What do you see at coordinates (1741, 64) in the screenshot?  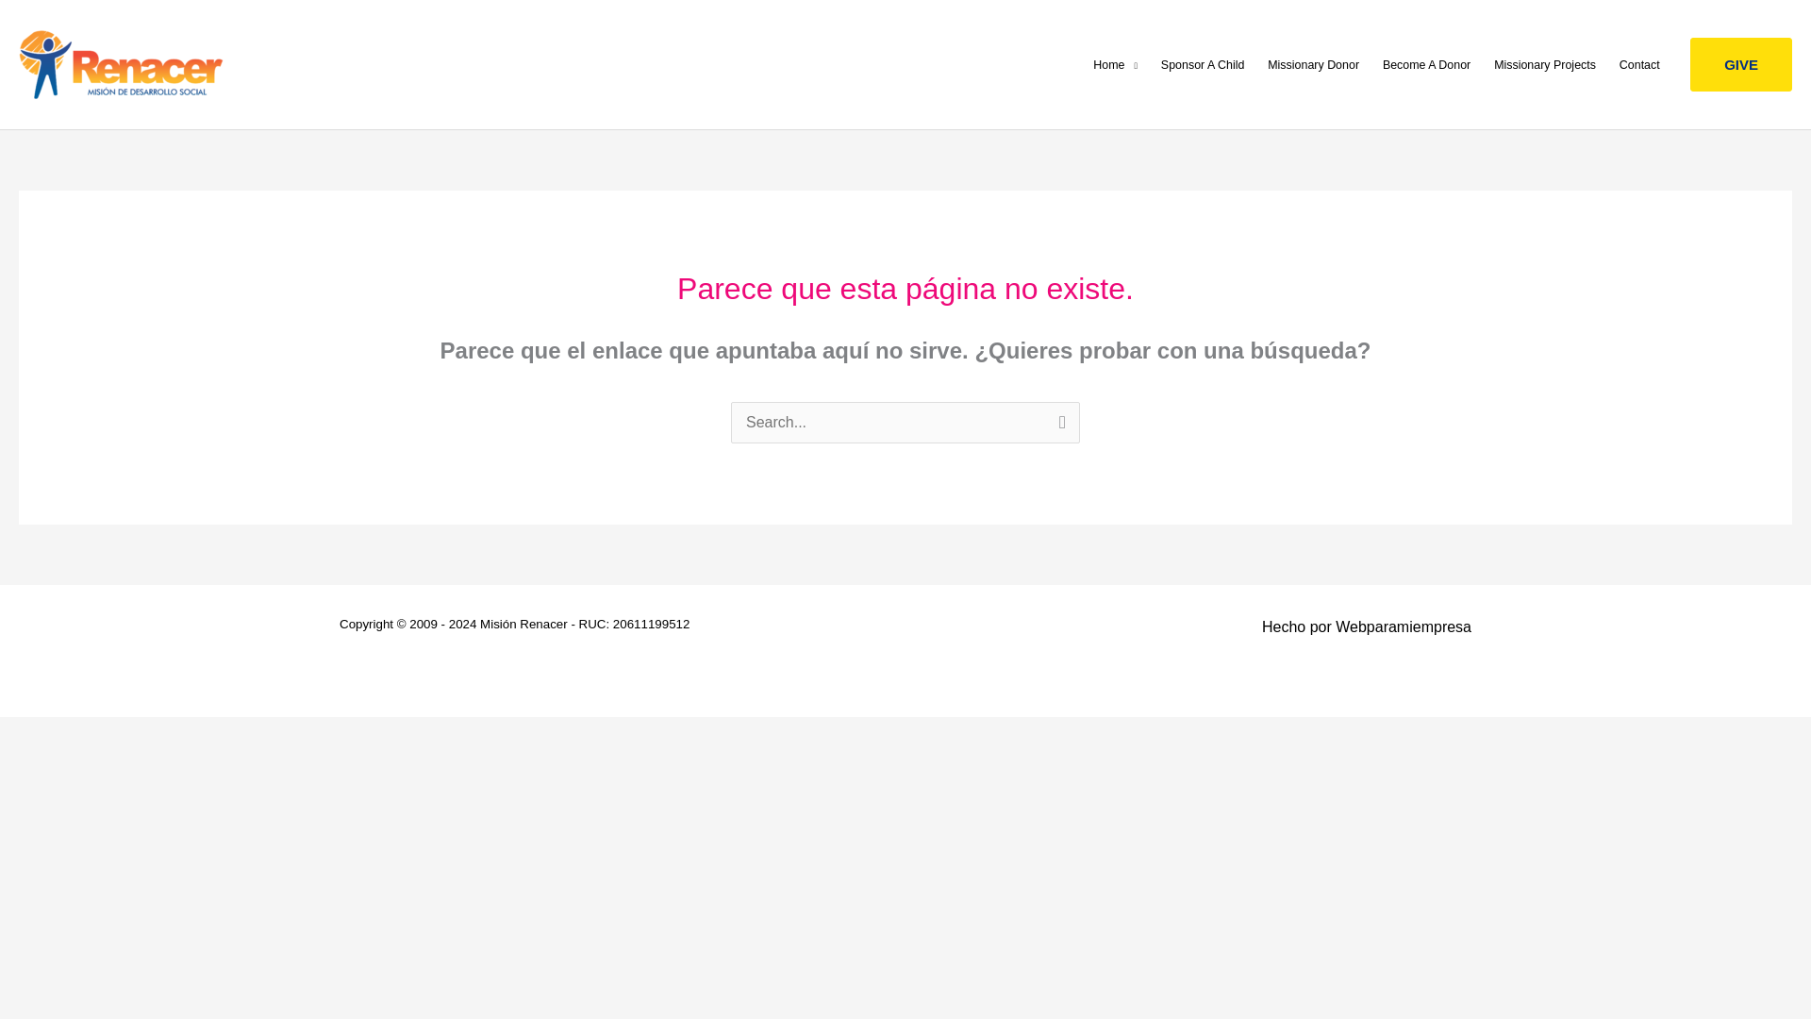 I see `GIVE` at bounding box center [1741, 64].